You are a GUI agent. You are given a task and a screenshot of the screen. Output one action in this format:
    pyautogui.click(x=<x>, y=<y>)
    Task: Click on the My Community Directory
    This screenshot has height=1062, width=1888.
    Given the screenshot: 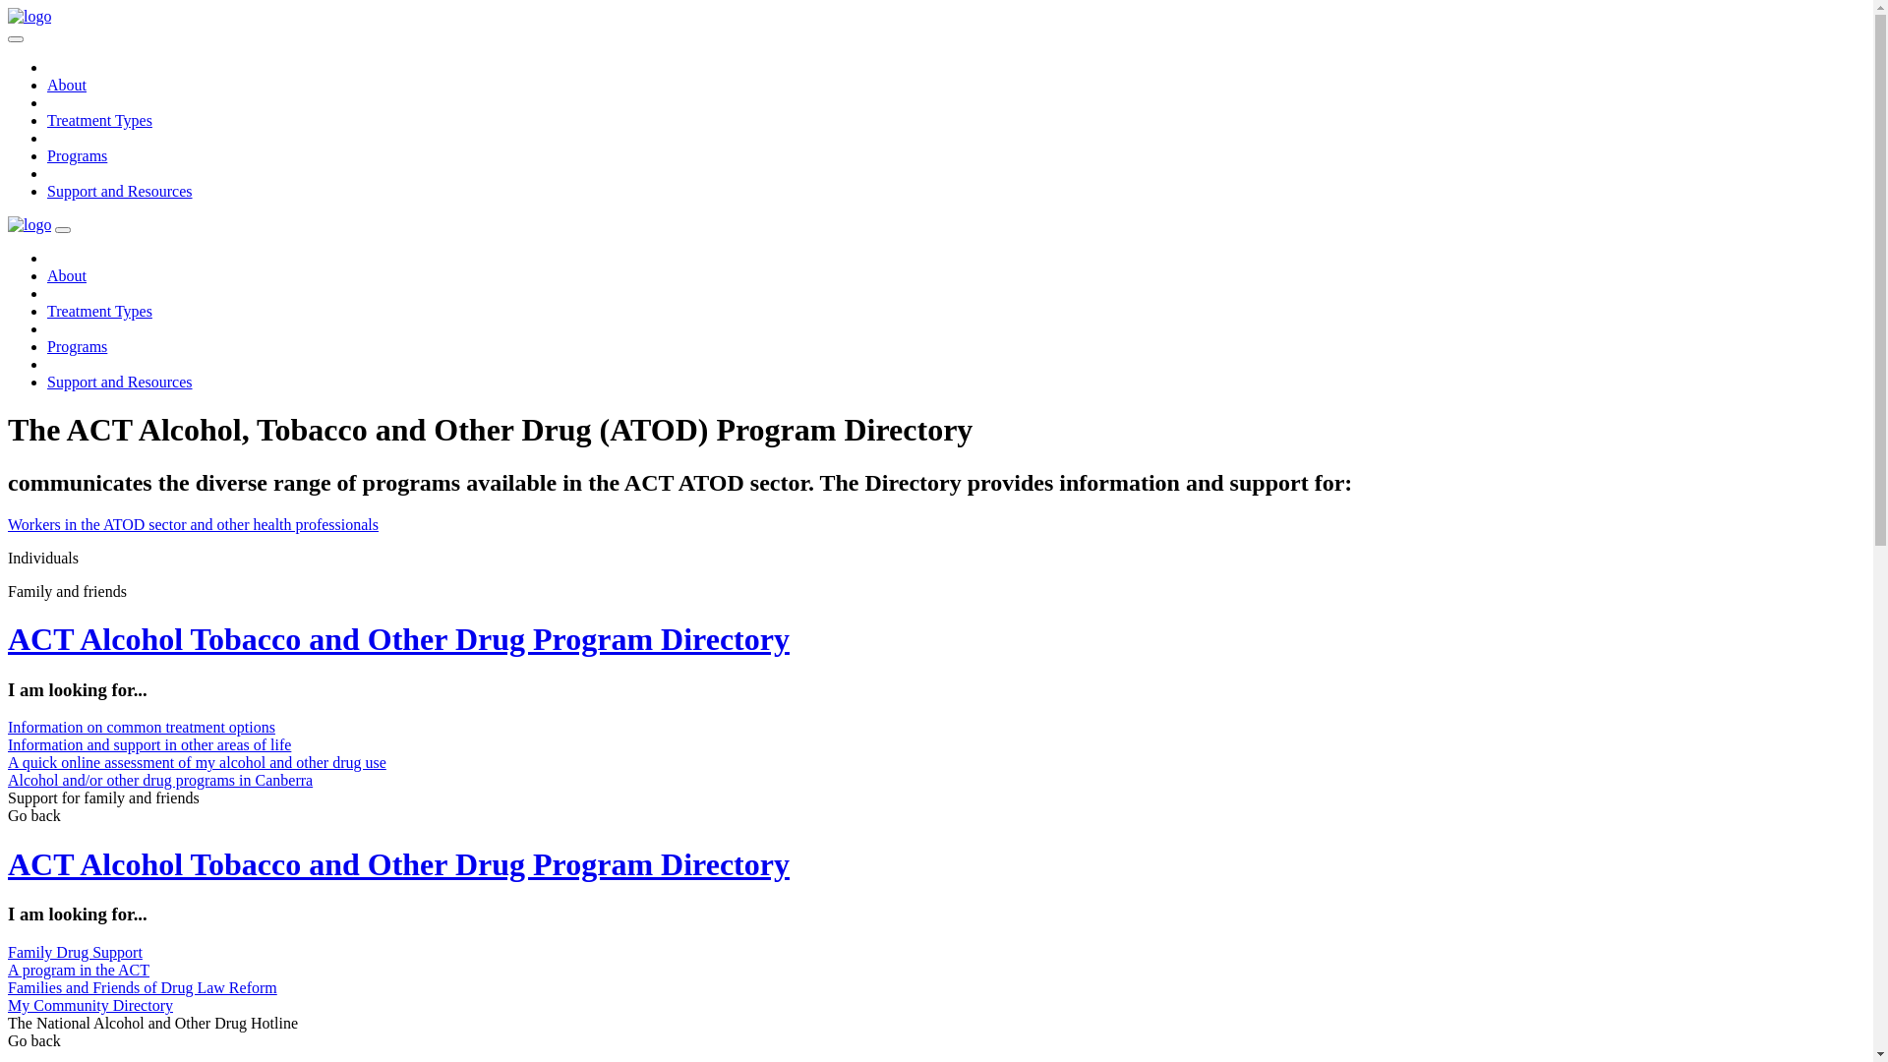 What is the action you would take?
    pyautogui.click(x=90, y=1005)
    